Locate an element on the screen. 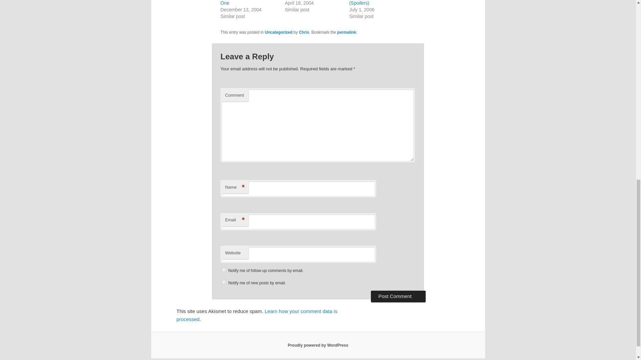 This screenshot has height=360, width=641. Learn how your comment data is processed is located at coordinates (256, 315).